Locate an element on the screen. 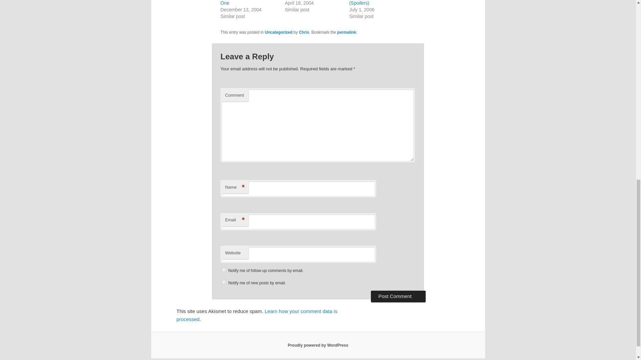 This screenshot has height=360, width=641. Learn how your comment data is processed is located at coordinates (256, 315).